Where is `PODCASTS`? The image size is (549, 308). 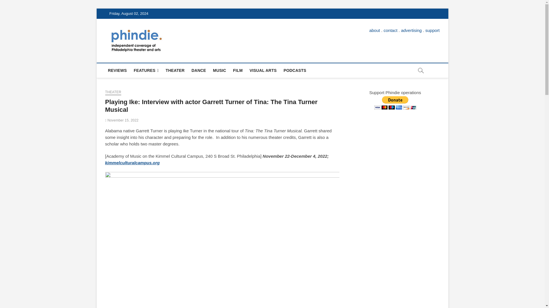 PODCASTS is located at coordinates (295, 70).